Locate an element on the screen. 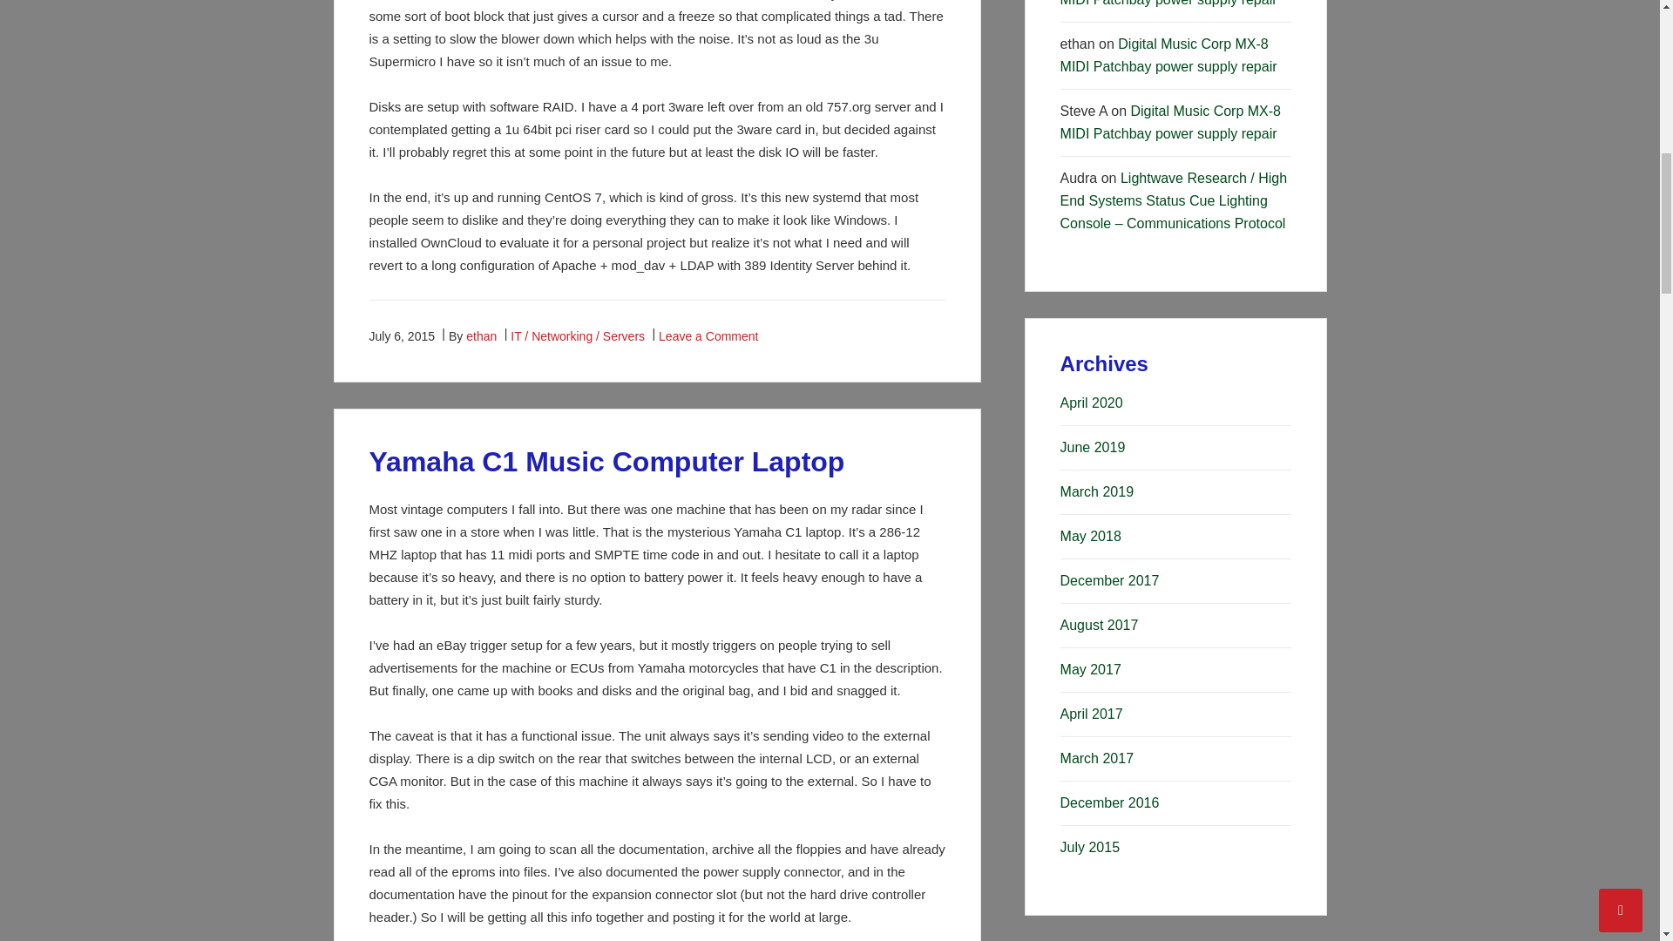 The width and height of the screenshot is (1673, 941). April 2020 is located at coordinates (1091, 403).